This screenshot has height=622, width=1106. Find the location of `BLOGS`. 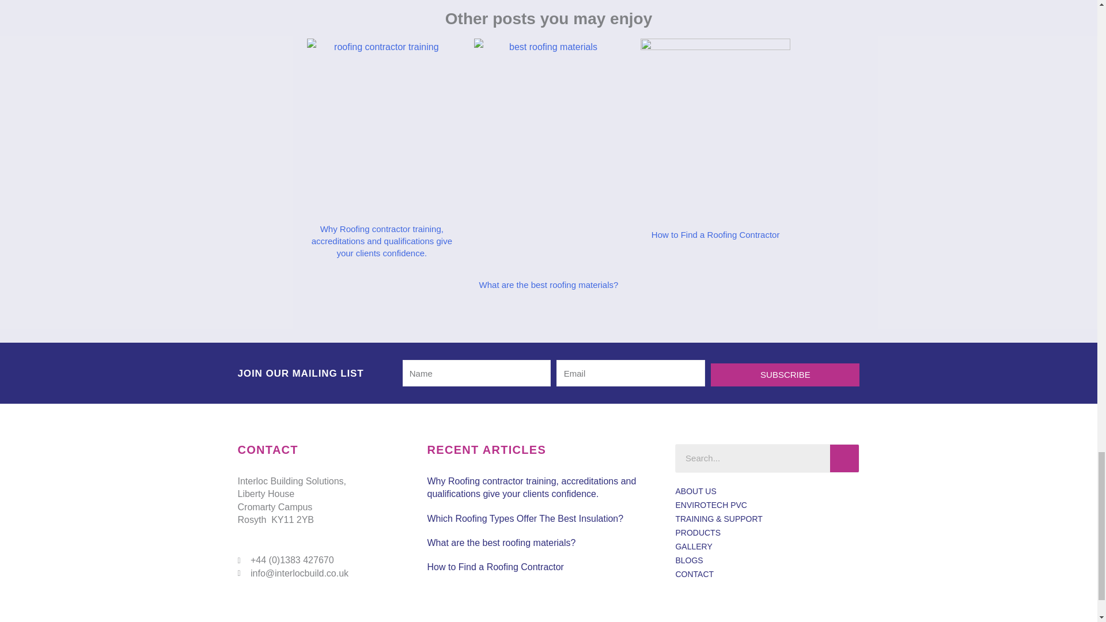

BLOGS is located at coordinates (767, 560).